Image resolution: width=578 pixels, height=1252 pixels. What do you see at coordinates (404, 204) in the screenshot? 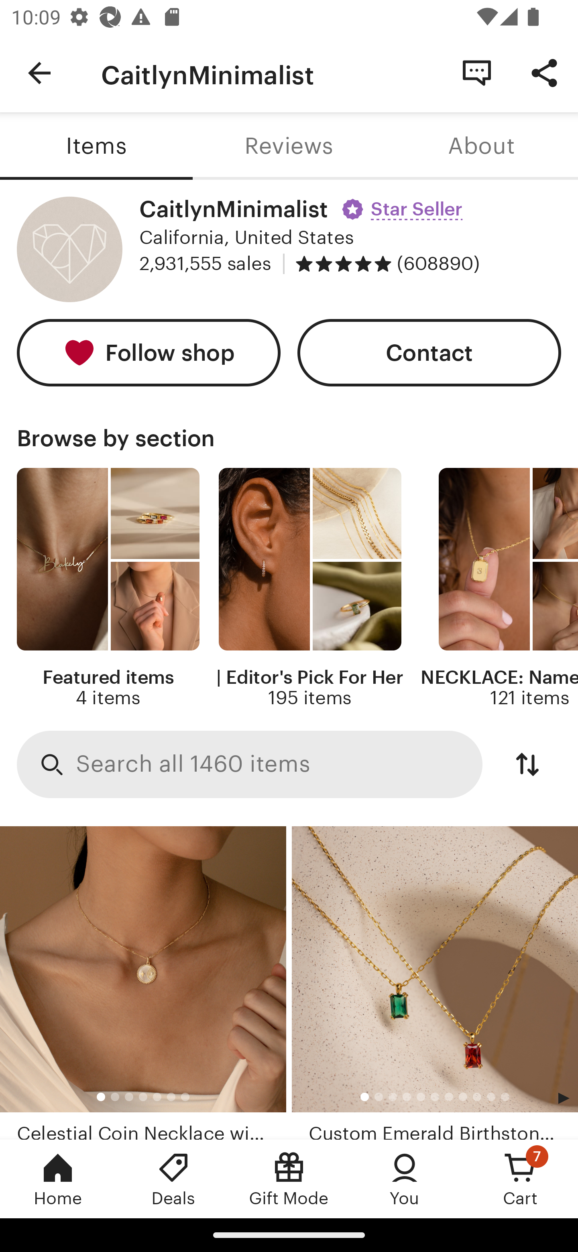
I see `Star Seller` at bounding box center [404, 204].